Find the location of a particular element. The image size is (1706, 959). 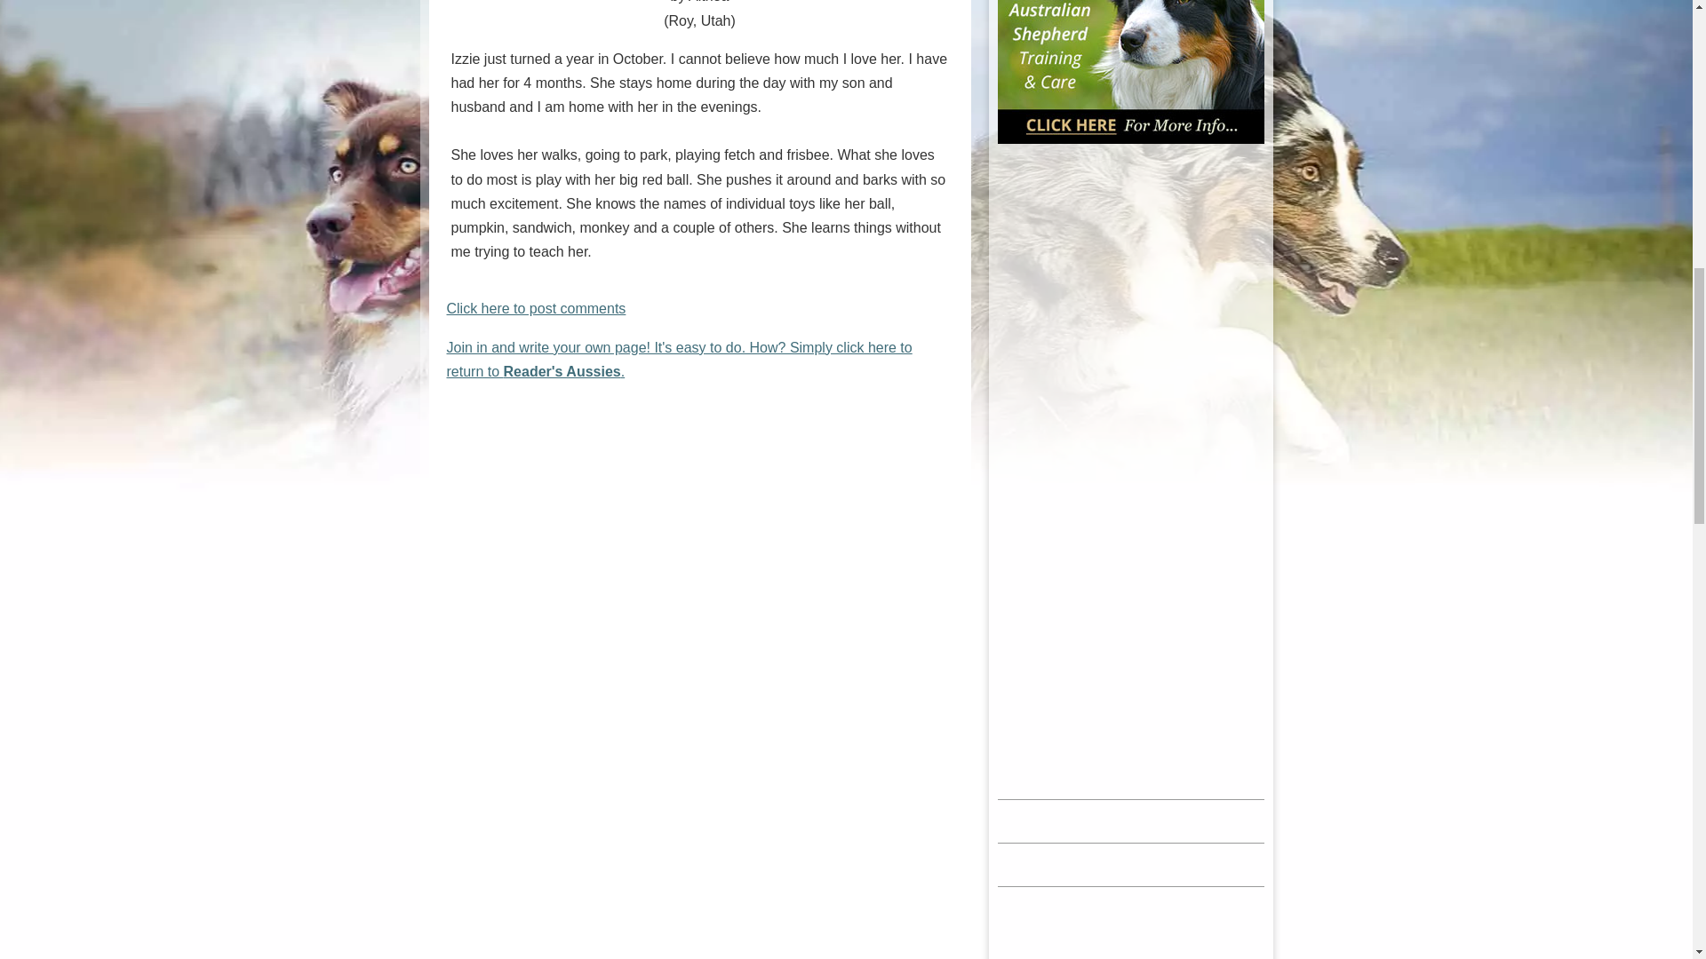

Australian Shepherd Breeders Directory is located at coordinates (1130, 879).